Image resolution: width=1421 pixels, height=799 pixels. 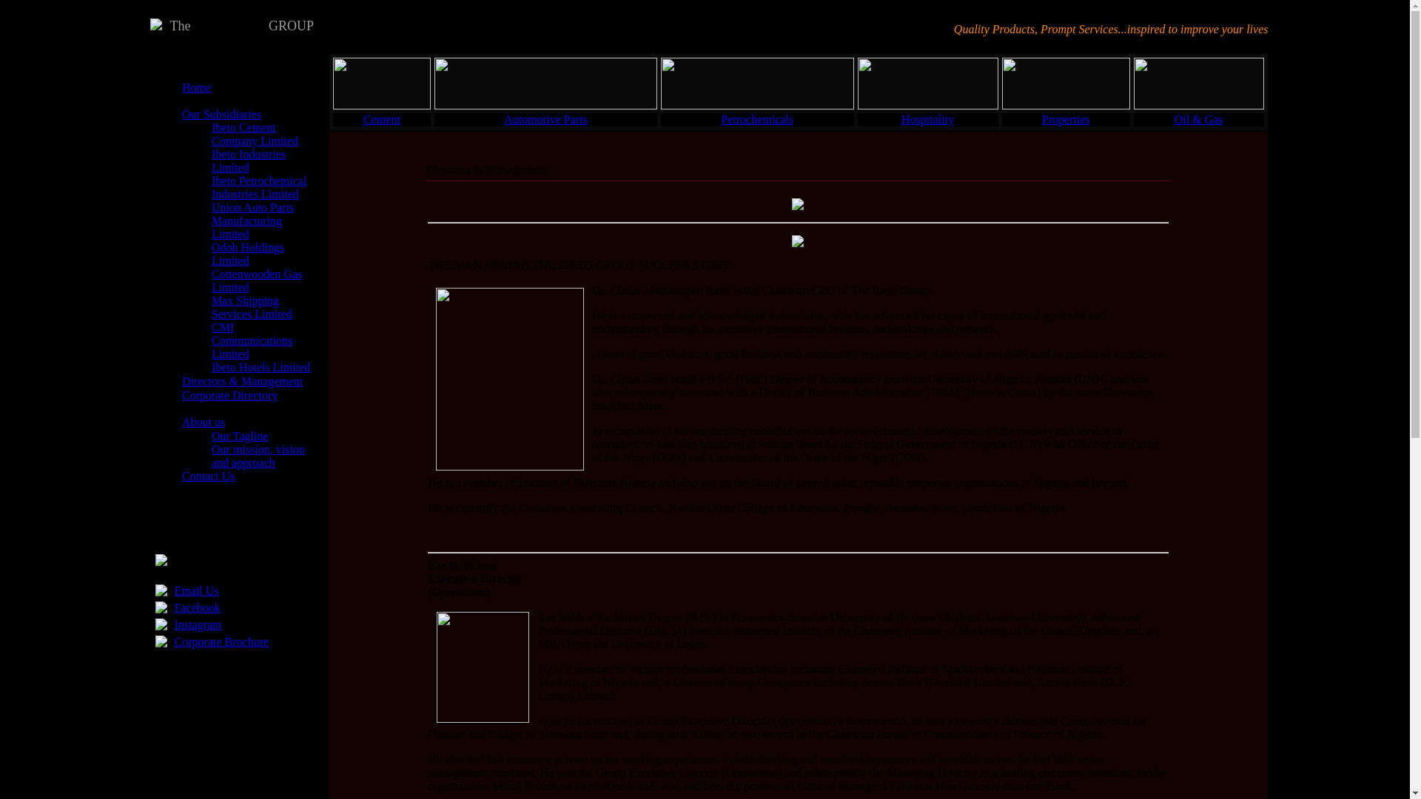 What do you see at coordinates (195, 87) in the screenshot?
I see `Home` at bounding box center [195, 87].